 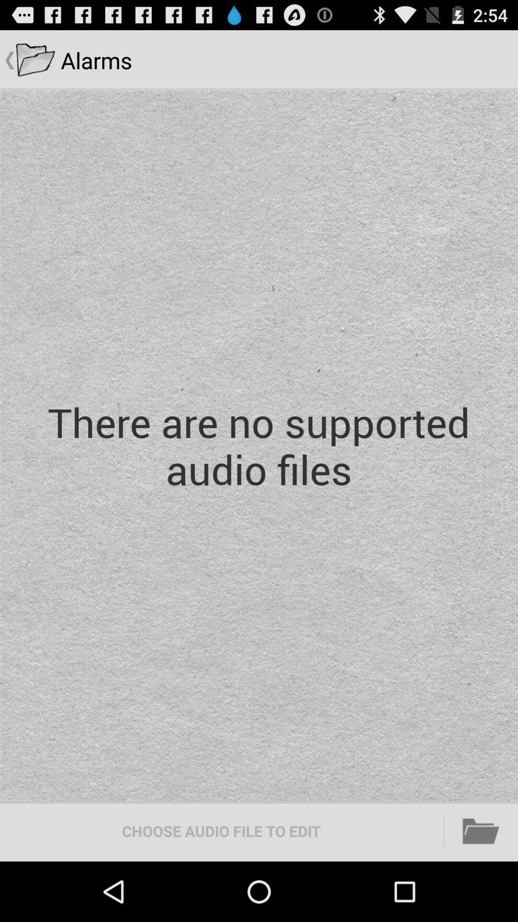 I want to click on turn on choose audio file, so click(x=221, y=831).